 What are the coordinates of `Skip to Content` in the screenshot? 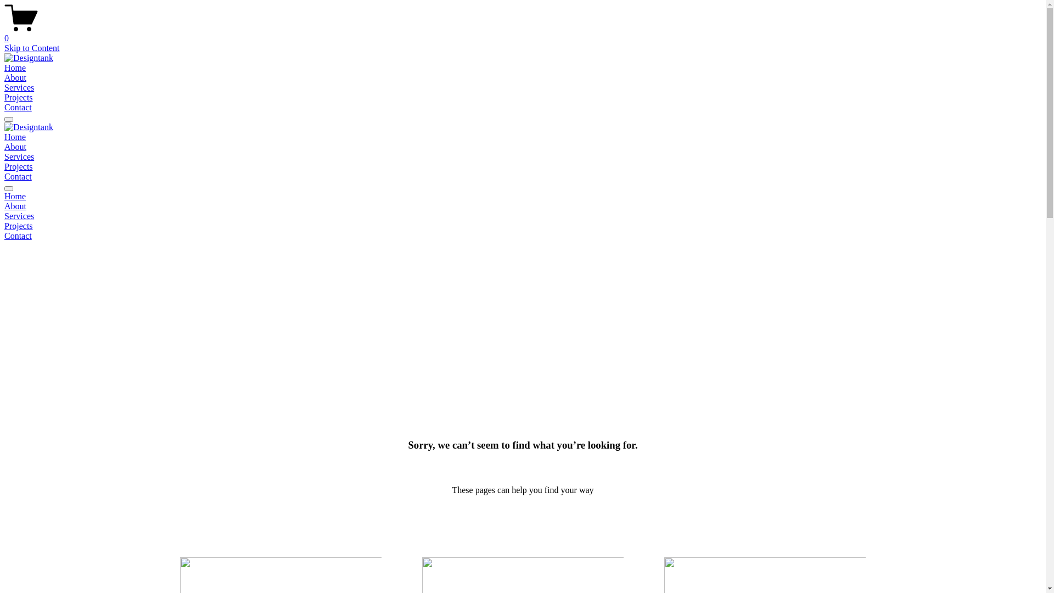 It's located at (32, 48).